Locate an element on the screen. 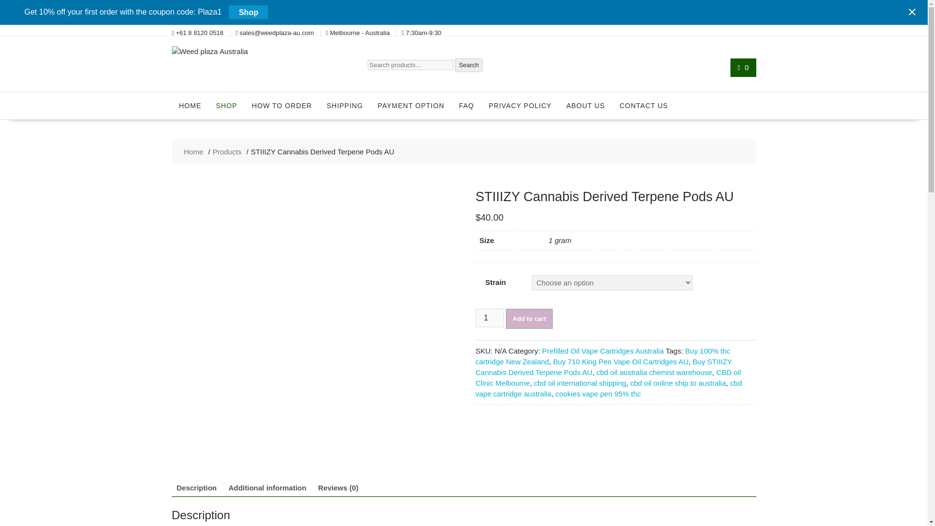 Image resolution: width=935 pixels, height=526 pixels. SHIPPING is located at coordinates (345, 106).